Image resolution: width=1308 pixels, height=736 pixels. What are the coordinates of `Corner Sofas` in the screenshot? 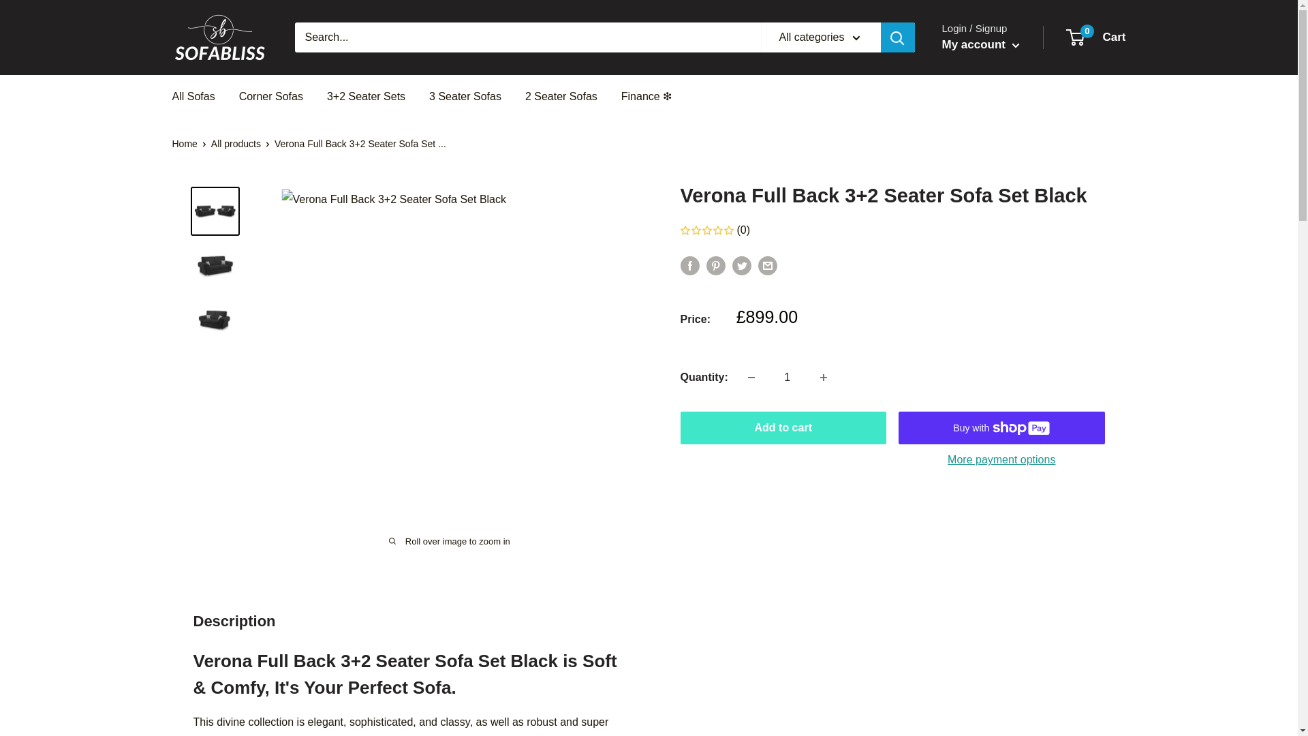 It's located at (751, 378).